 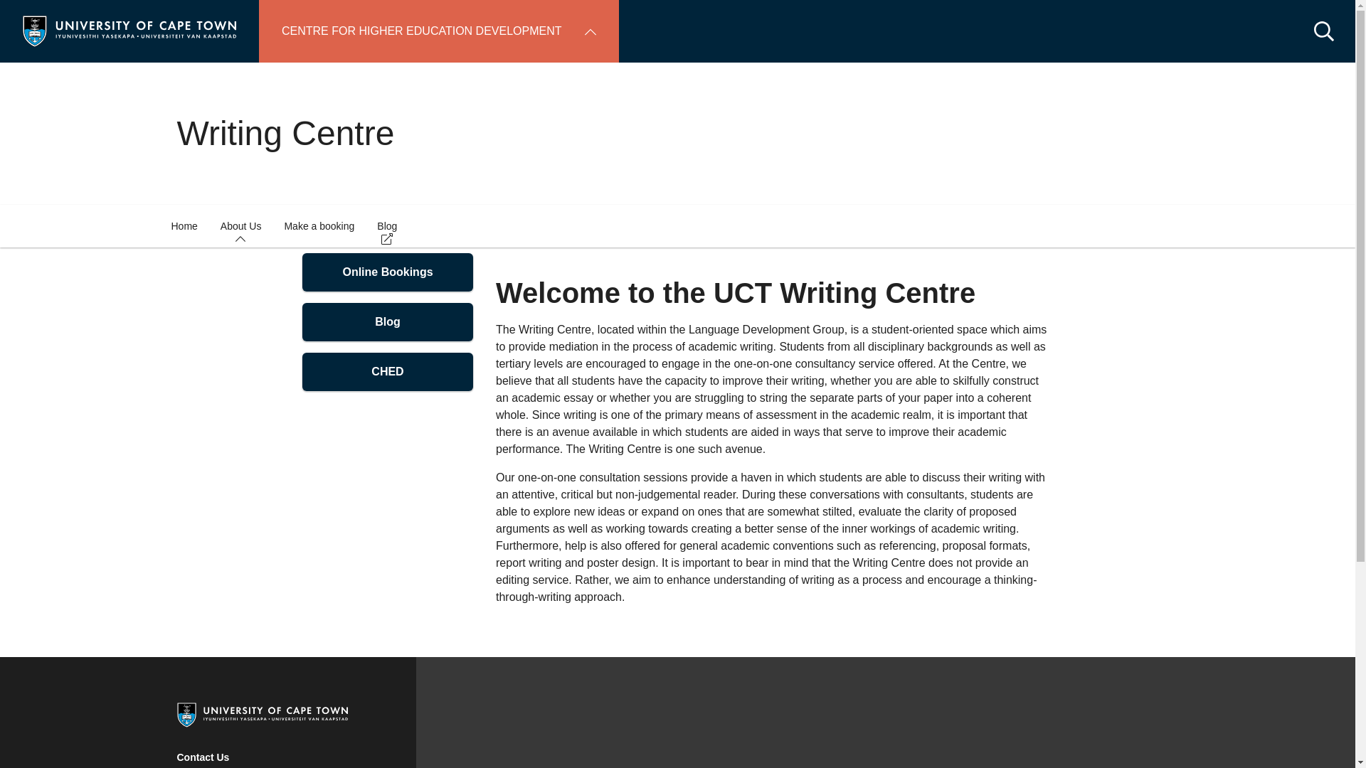 I want to click on Blog, so click(x=387, y=321).